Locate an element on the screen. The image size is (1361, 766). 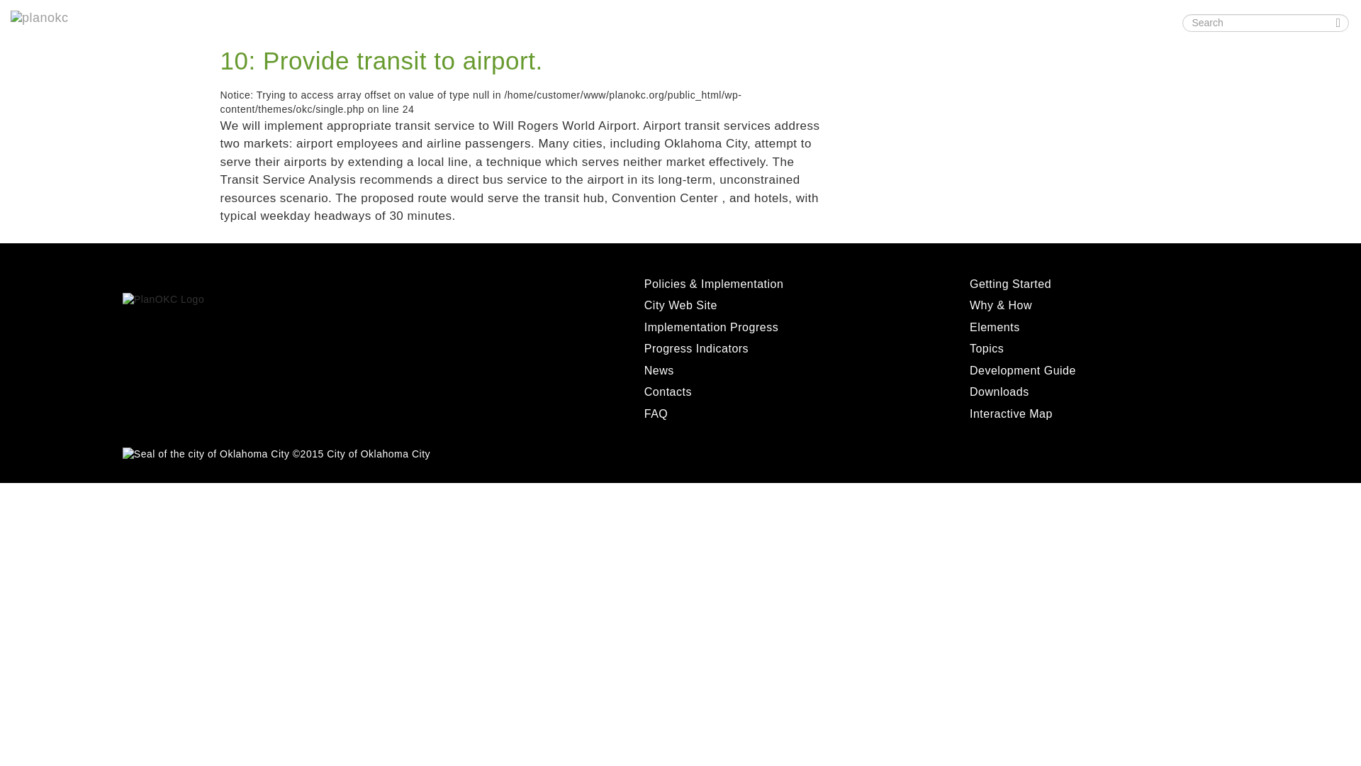
City Web Site is located at coordinates (680, 305).